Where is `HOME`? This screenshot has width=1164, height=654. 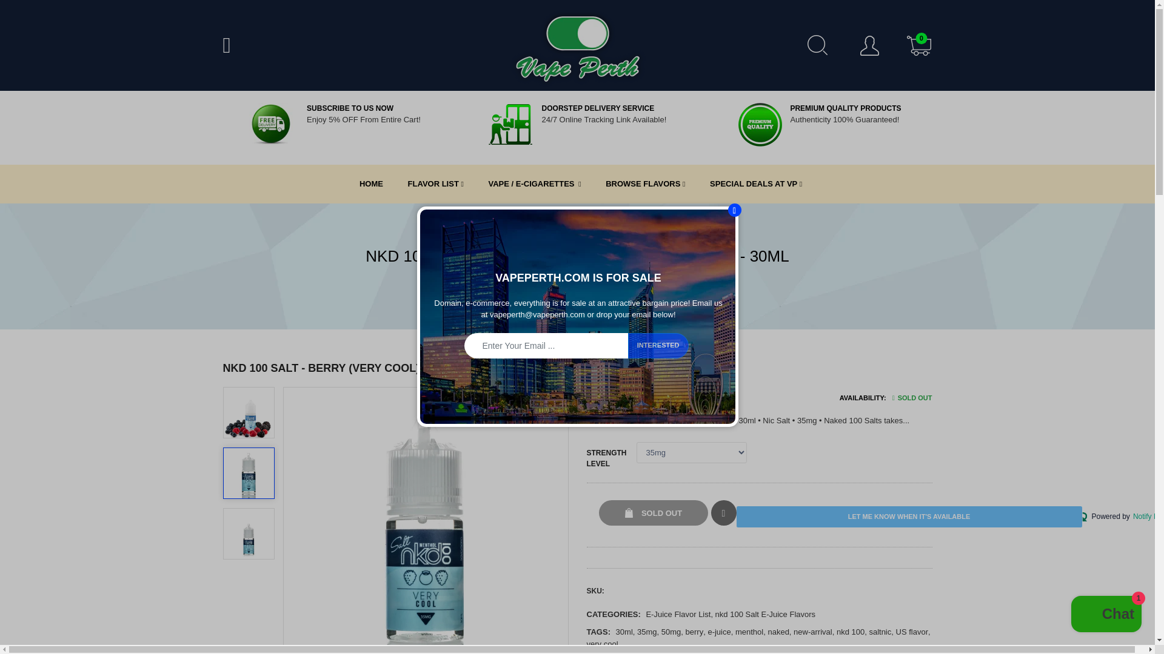 HOME is located at coordinates (364, 184).